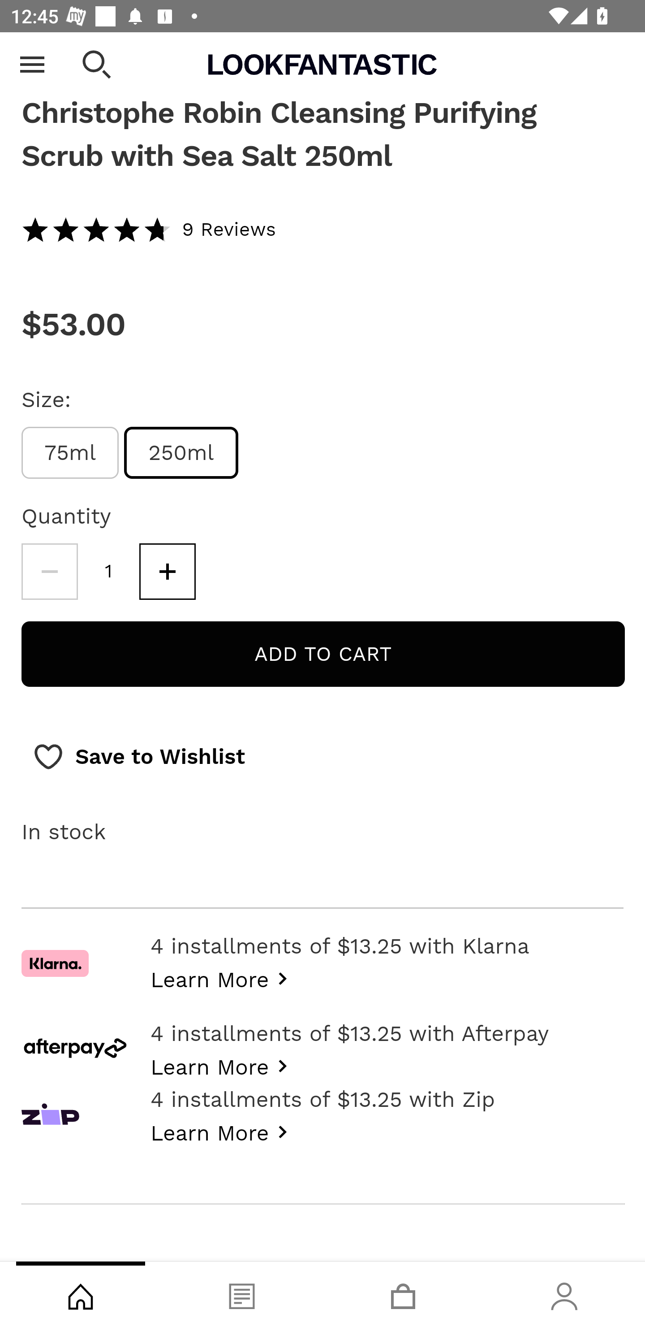  I want to click on Blog, tab, 2 of 4, so click(242, 1294).